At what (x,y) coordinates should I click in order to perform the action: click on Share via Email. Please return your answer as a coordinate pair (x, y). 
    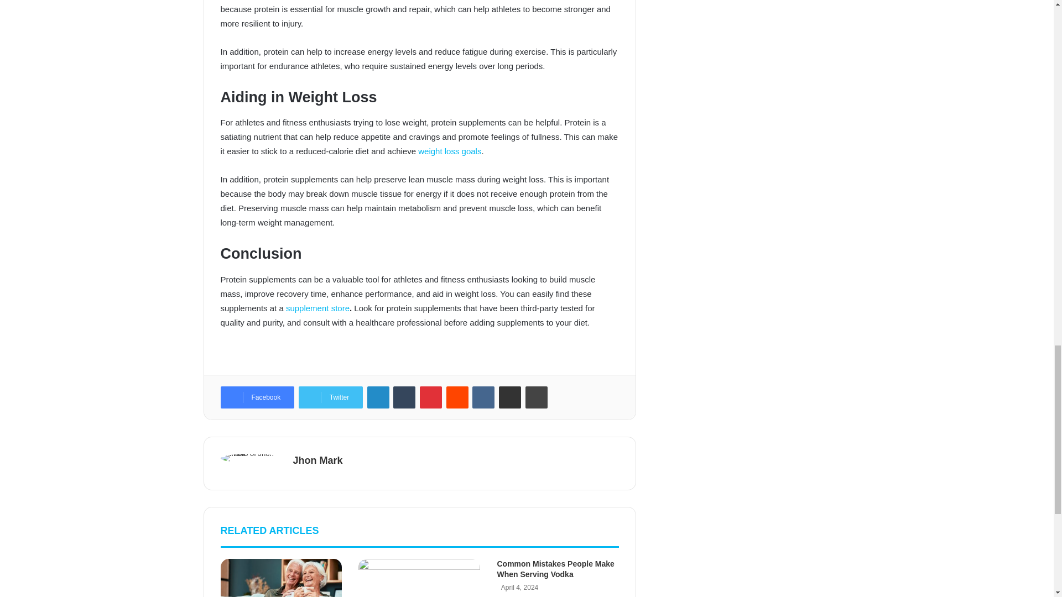
    Looking at the image, I should click on (510, 397).